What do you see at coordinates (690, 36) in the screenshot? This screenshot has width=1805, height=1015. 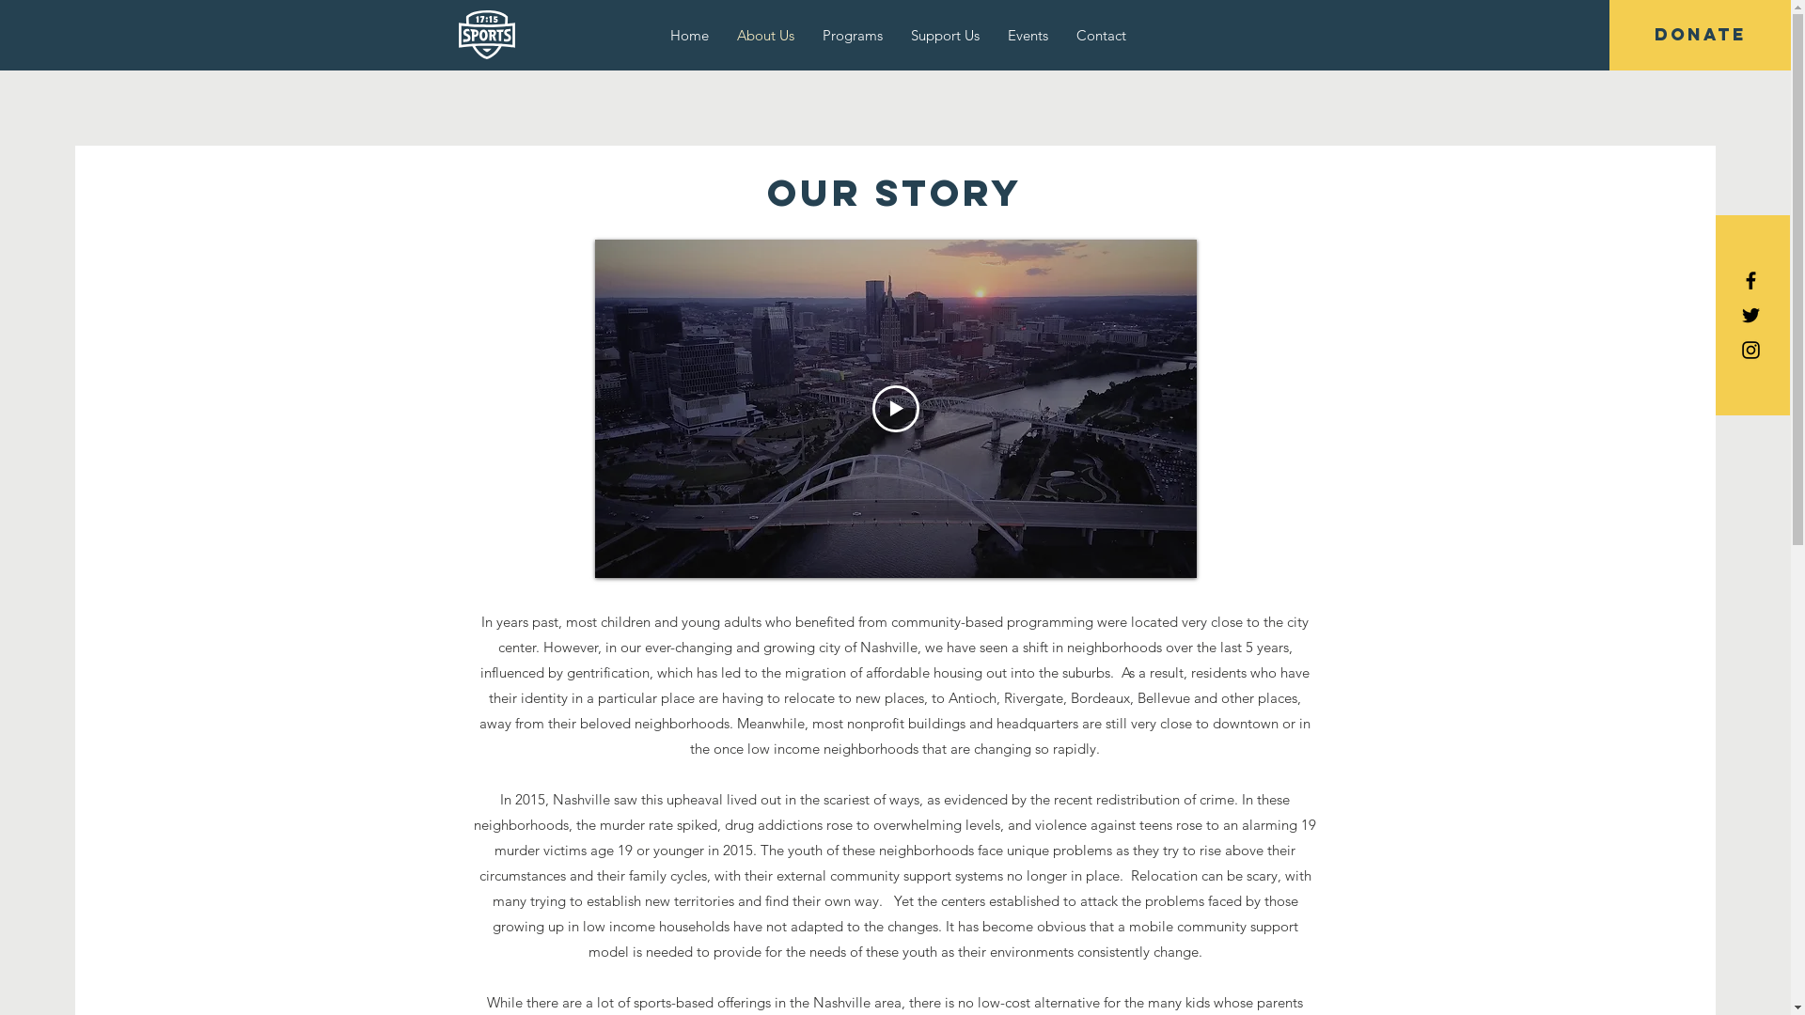 I see `Home` at bounding box center [690, 36].